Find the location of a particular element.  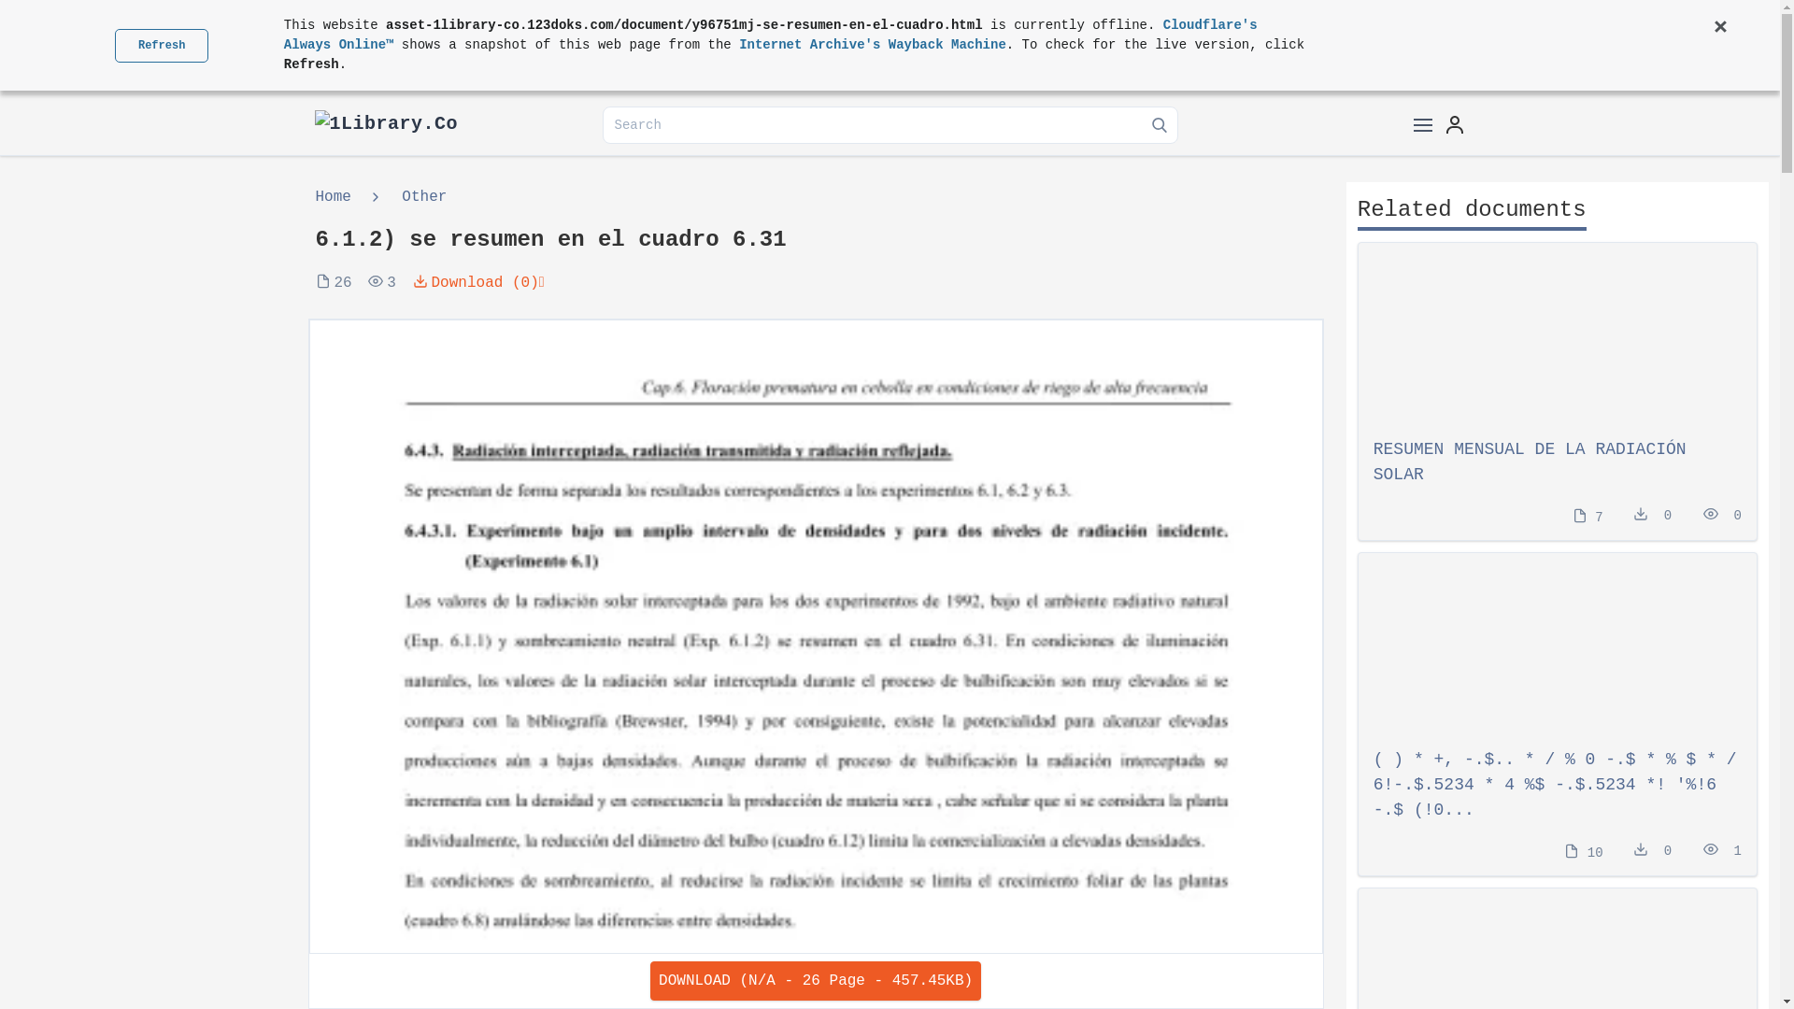

Refresh is located at coordinates (161, 45).